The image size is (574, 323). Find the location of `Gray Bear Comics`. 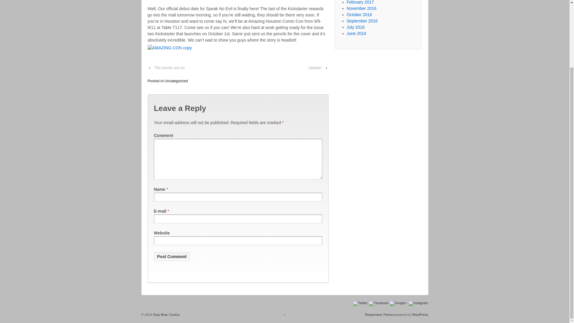

Gray Bear Comics is located at coordinates (166, 315).